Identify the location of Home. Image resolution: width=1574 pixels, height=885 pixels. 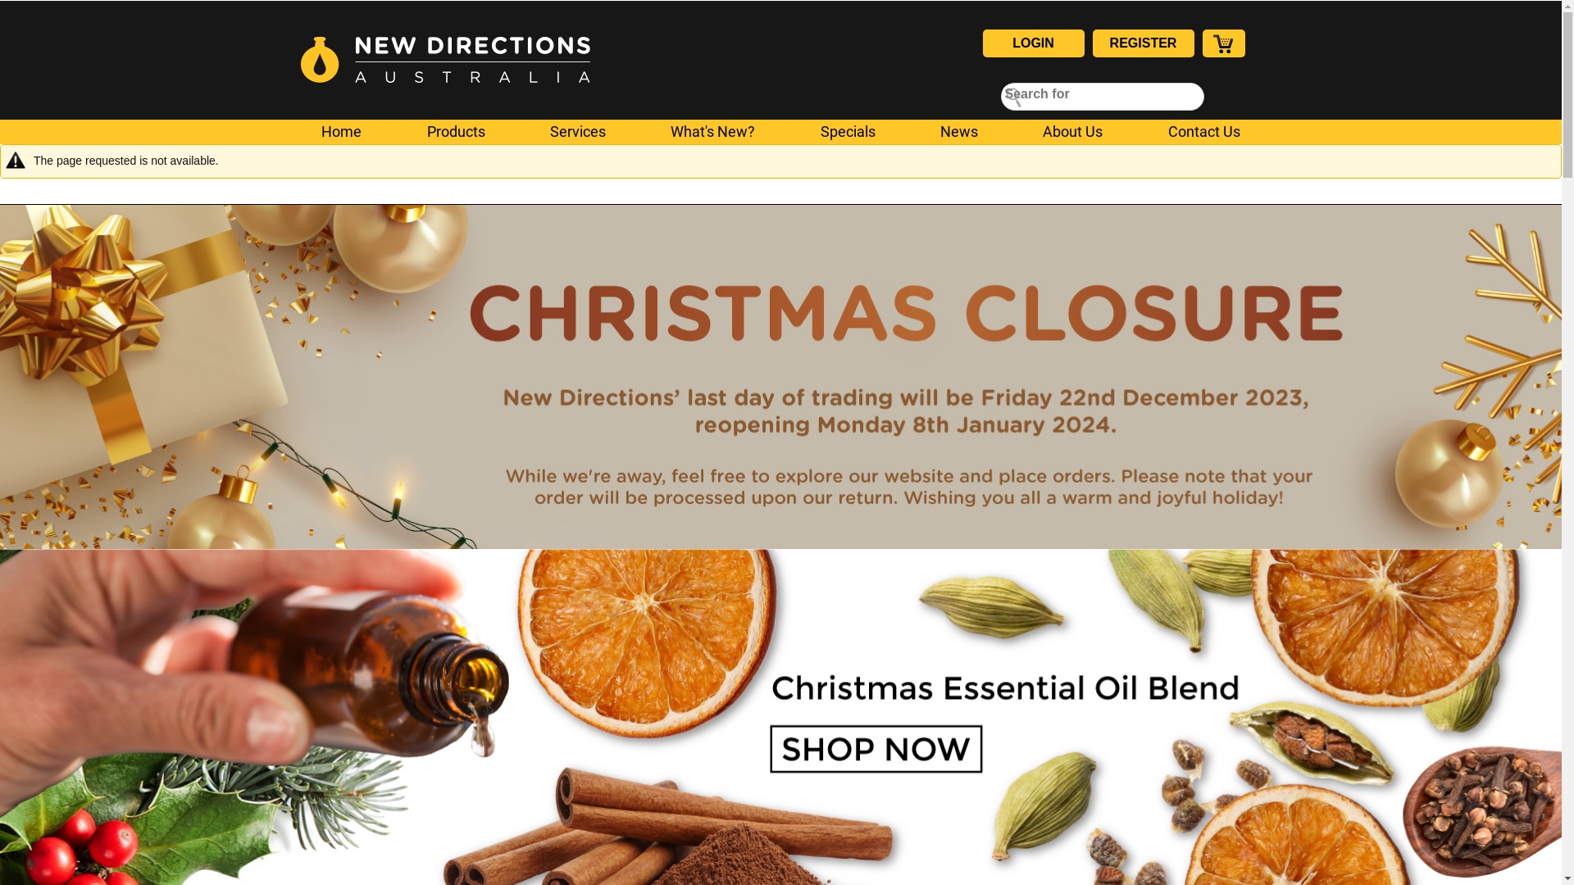
(341, 129).